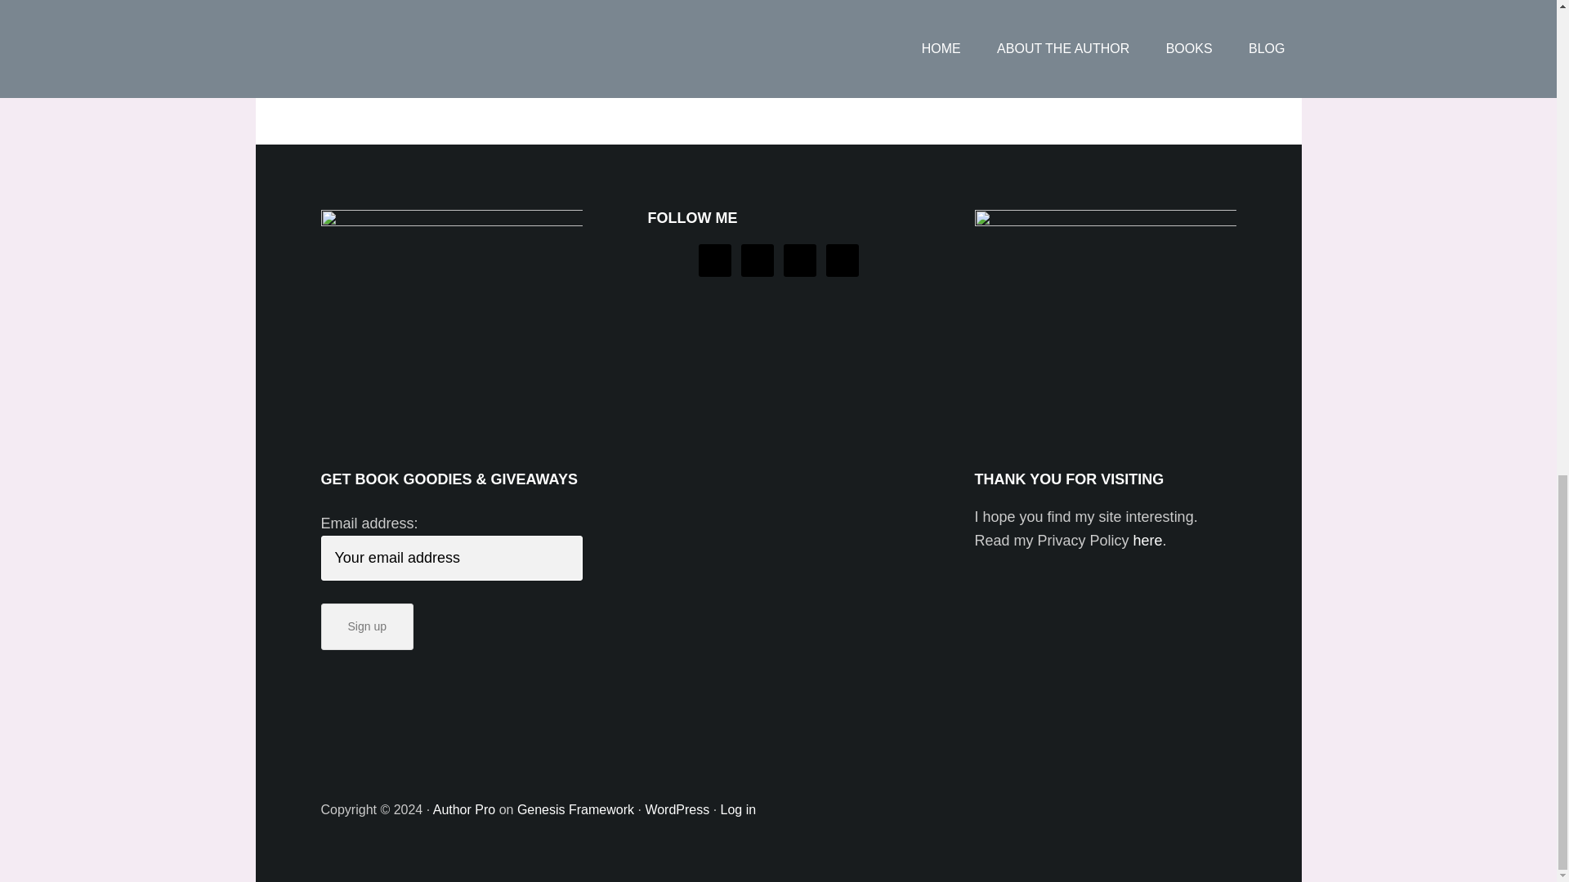 Image resolution: width=1569 pixels, height=882 pixels. What do you see at coordinates (326, 3) in the screenshot?
I see `Share on Facebook` at bounding box center [326, 3].